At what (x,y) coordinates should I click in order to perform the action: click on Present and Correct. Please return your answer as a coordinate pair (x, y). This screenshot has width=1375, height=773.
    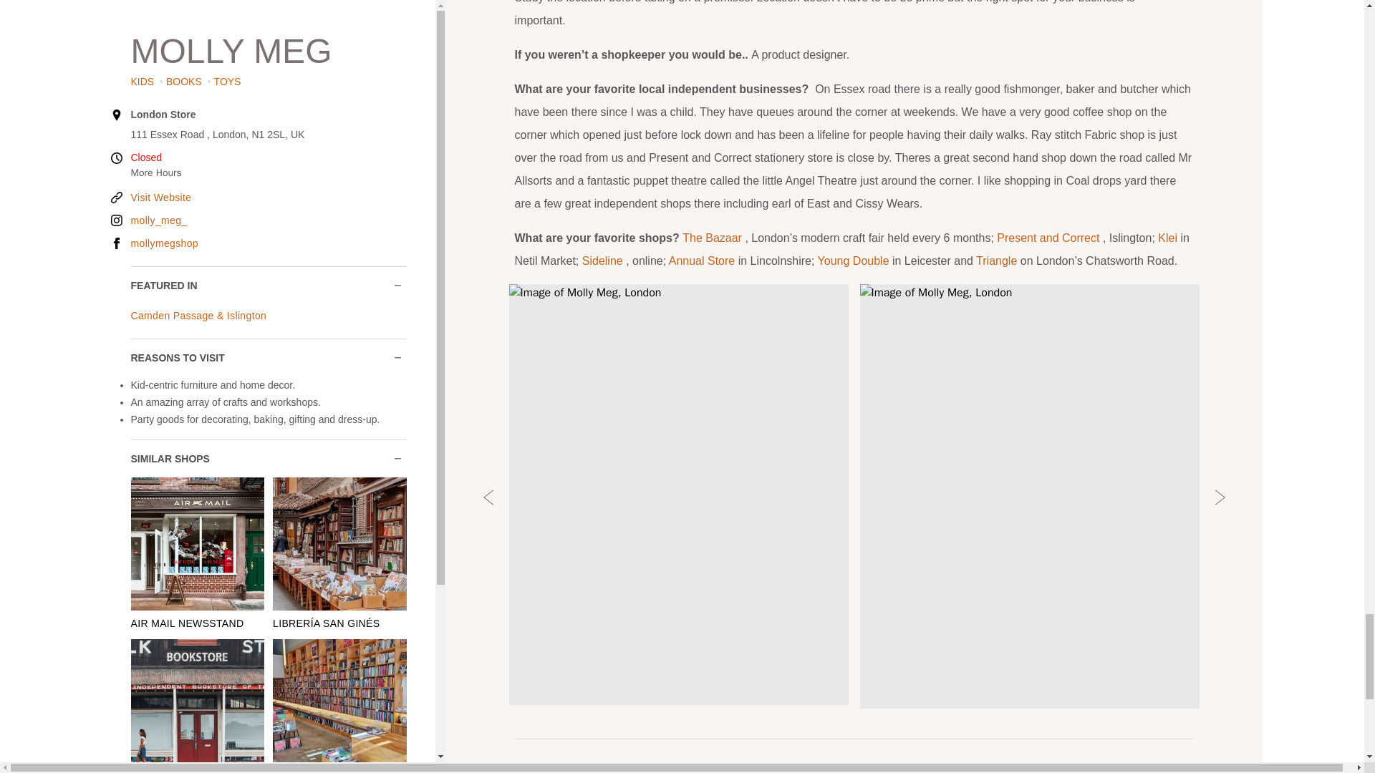
    Looking at the image, I should click on (1050, 238).